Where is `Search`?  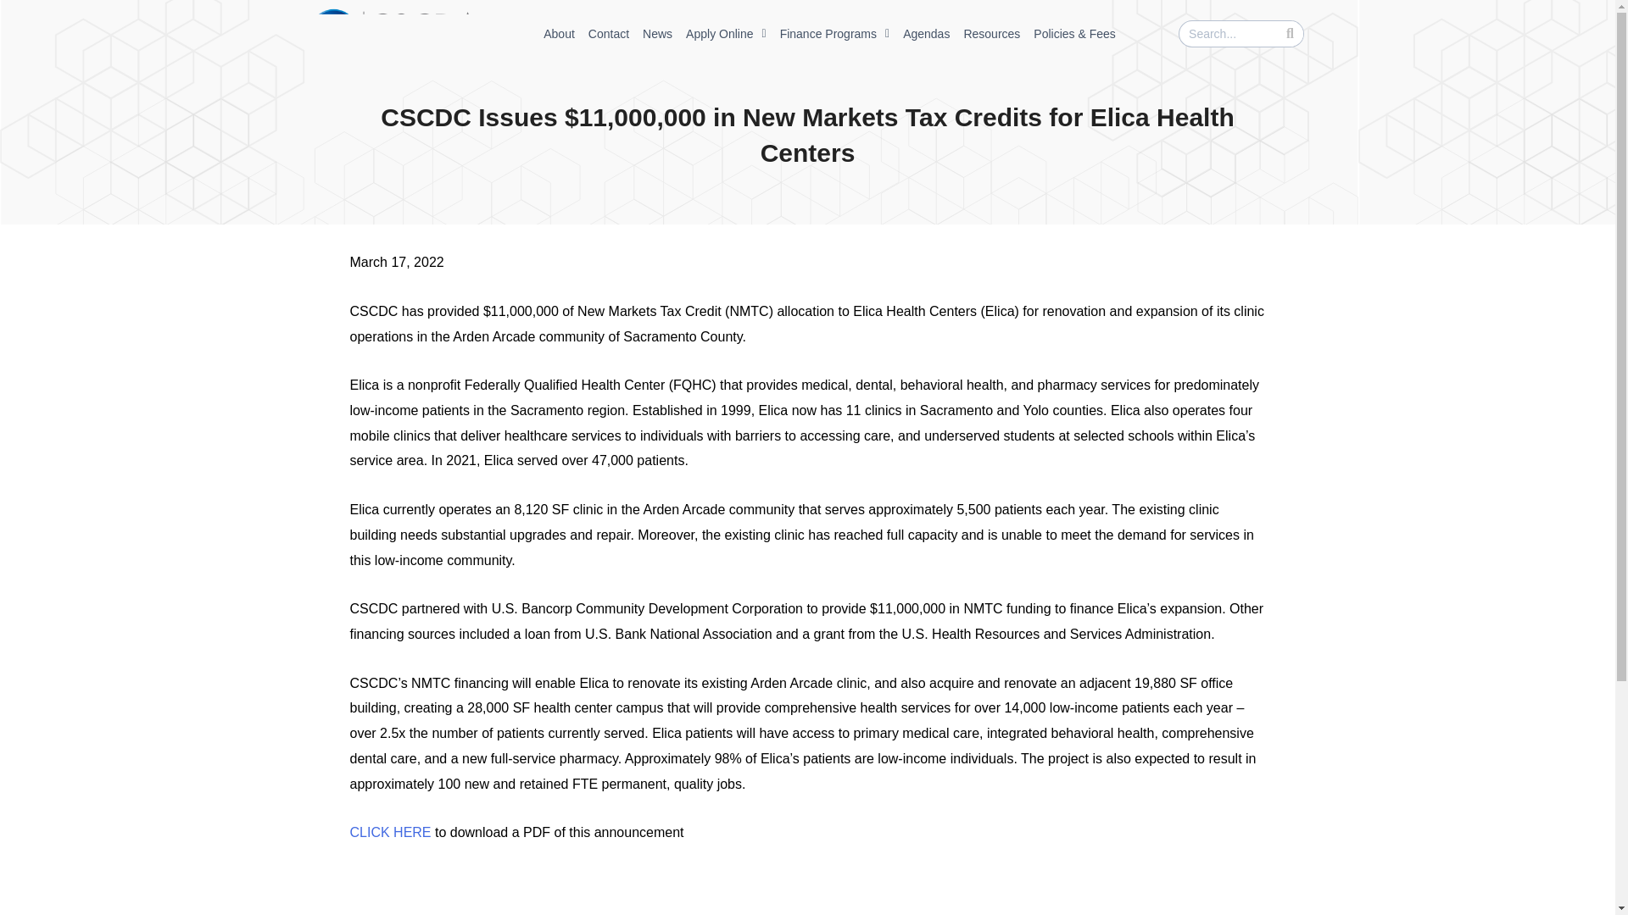 Search is located at coordinates (1228, 34).